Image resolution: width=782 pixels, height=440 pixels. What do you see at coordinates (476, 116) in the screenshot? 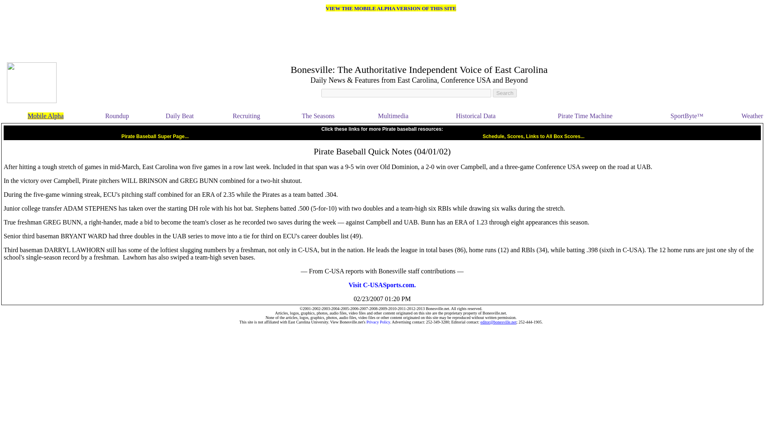
I see `Historical Data` at bounding box center [476, 116].